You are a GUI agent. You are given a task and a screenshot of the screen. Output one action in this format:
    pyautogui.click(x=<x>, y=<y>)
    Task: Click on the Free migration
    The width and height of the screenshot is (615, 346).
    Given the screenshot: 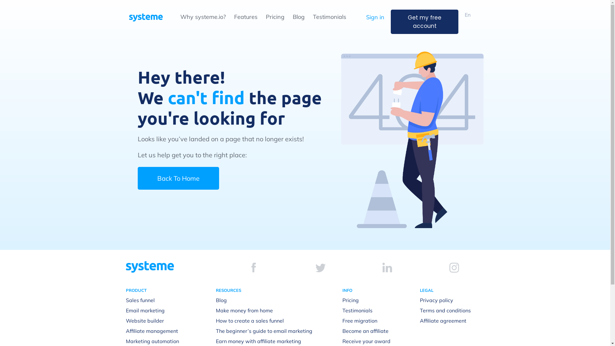 What is the action you would take?
    pyautogui.click(x=360, y=321)
    